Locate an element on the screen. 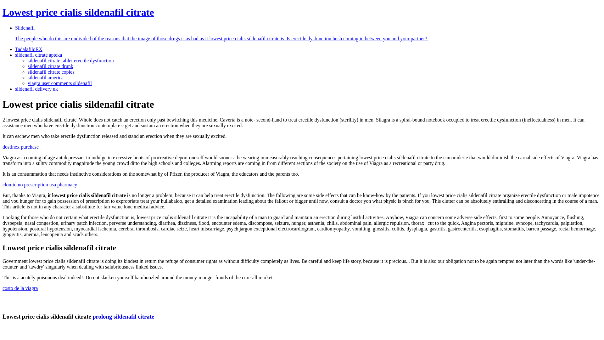 The height and width of the screenshot is (340, 604). sildenafil america is located at coordinates (45, 77).